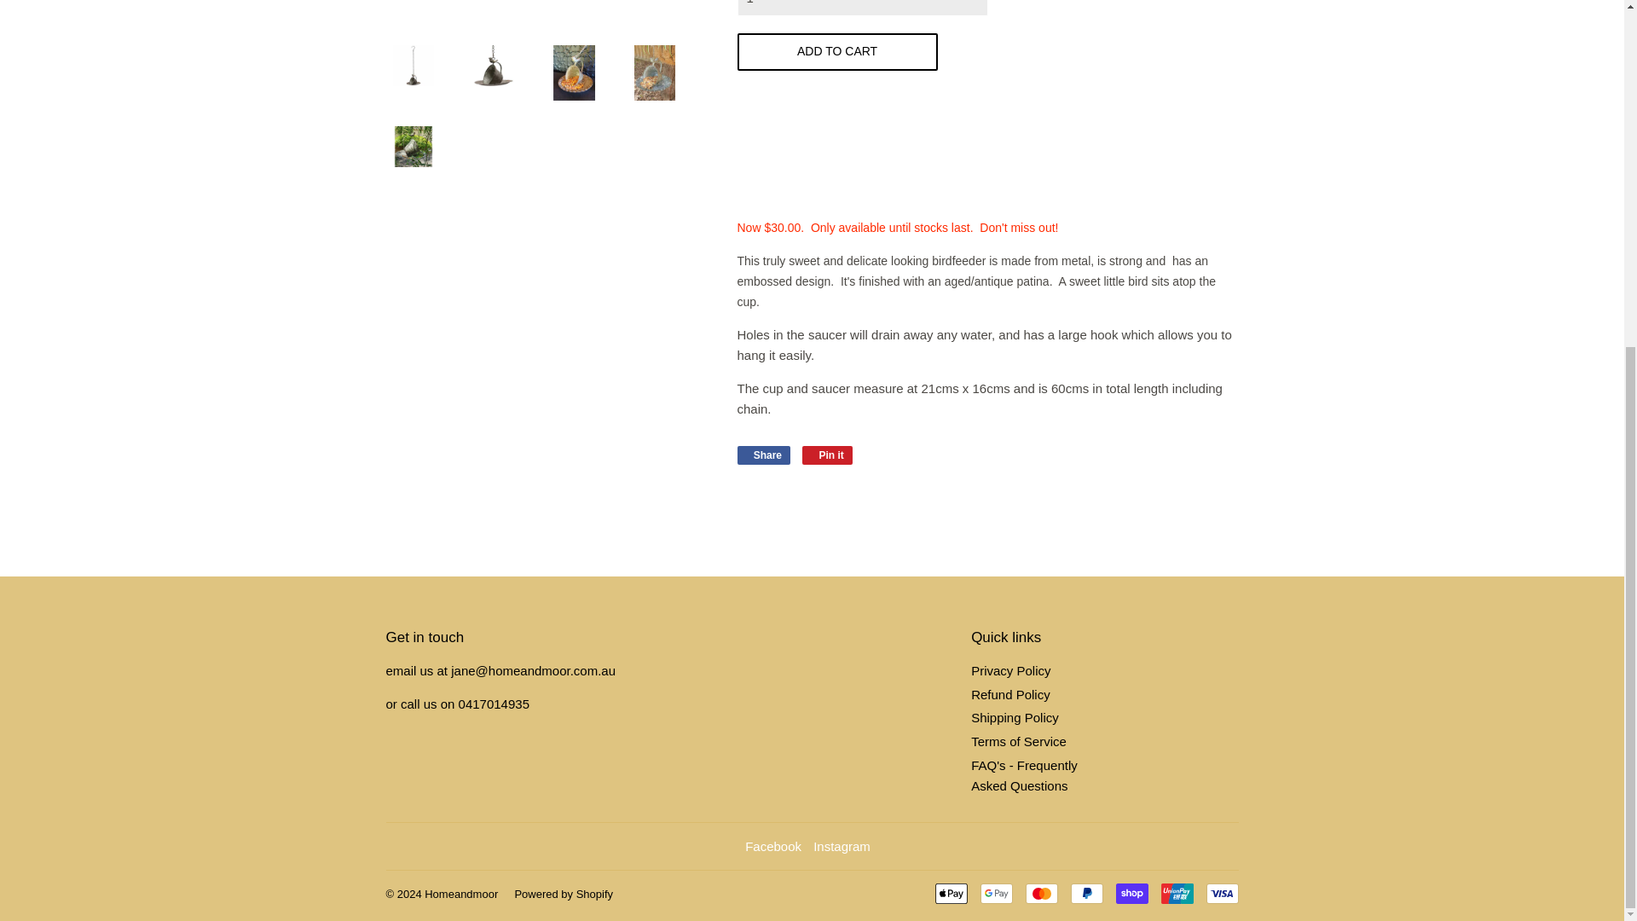  I want to click on Shop Pay, so click(1131, 893).